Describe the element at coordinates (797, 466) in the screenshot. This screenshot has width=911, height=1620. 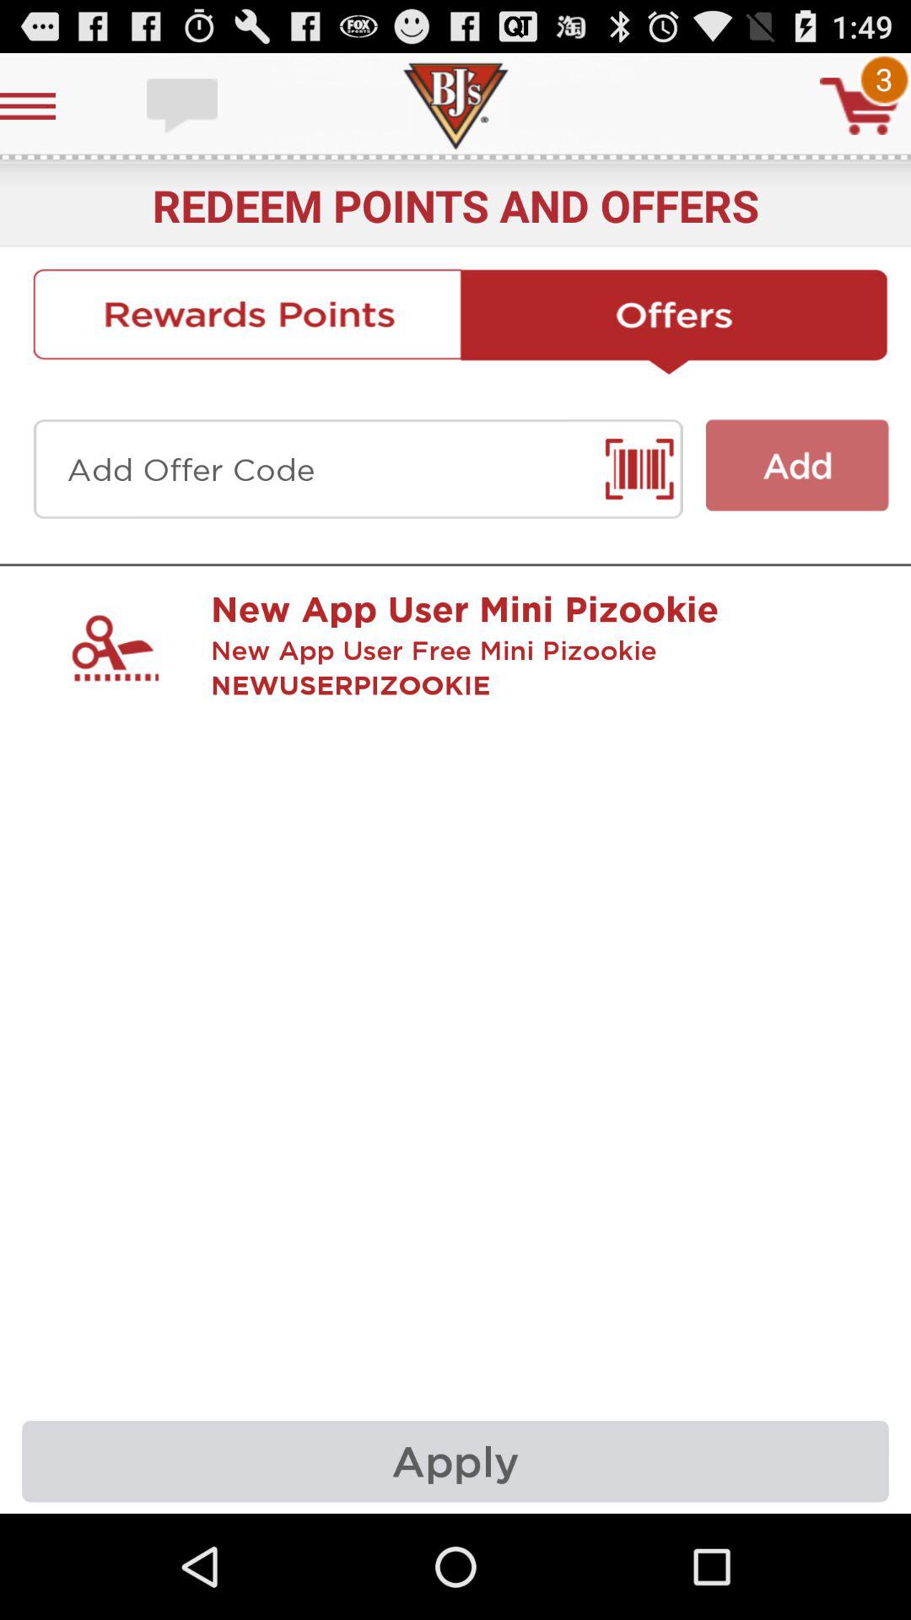
I see `click on add button` at that location.